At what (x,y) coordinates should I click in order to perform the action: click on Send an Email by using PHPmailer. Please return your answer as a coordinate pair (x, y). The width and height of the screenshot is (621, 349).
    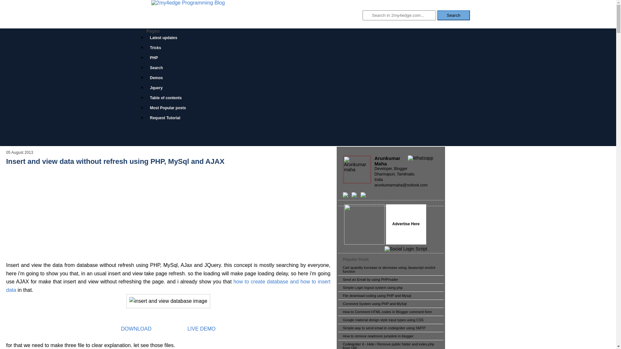
    Looking at the image, I should click on (371, 280).